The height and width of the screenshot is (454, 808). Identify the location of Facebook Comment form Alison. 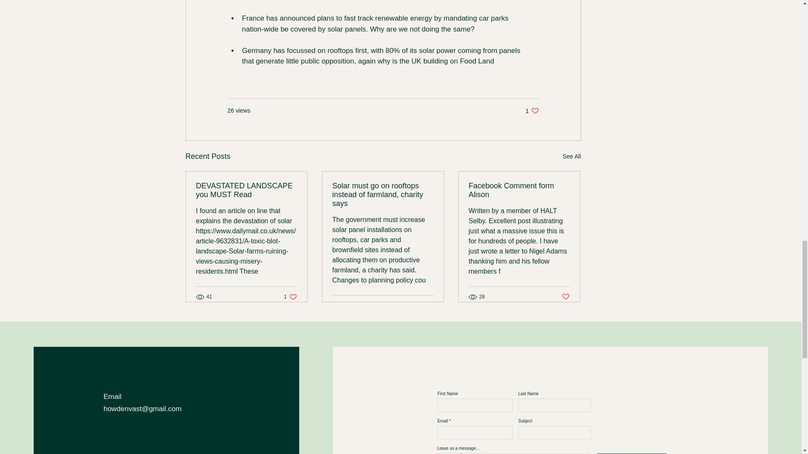
(519, 190).